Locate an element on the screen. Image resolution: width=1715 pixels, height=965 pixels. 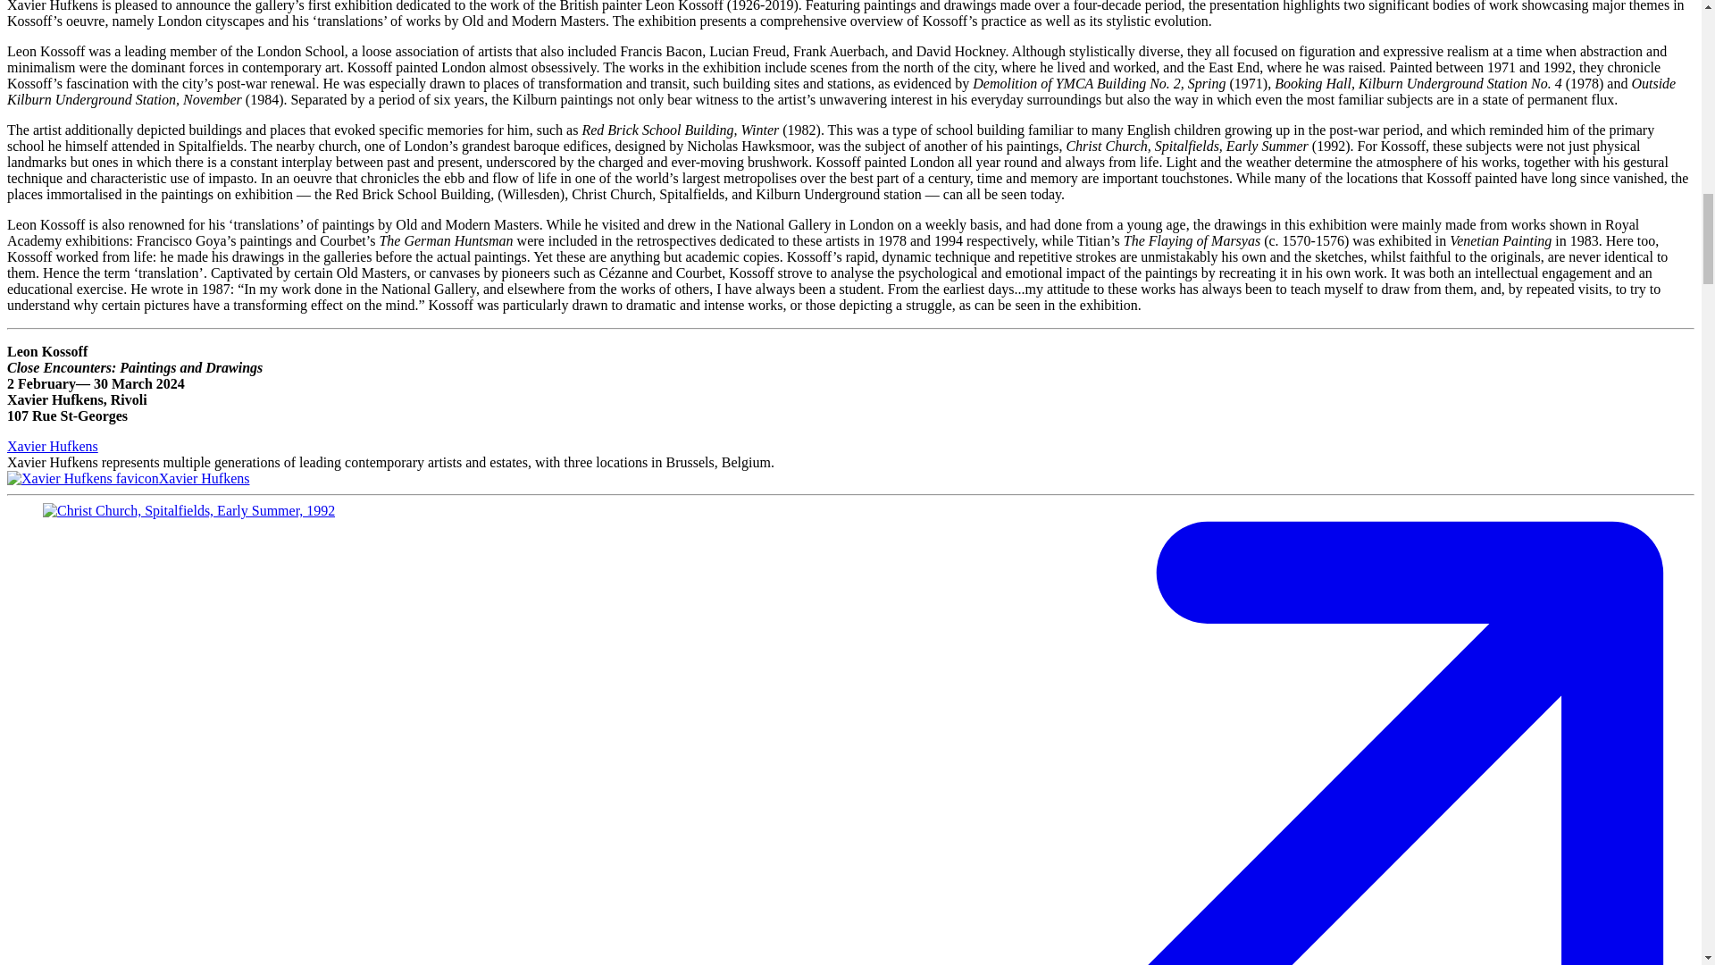
Xavier Hufkens is located at coordinates (127, 479).